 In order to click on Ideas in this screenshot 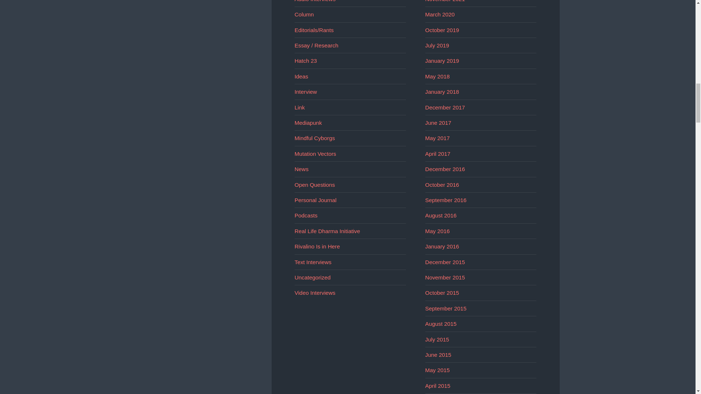, I will do `click(301, 76)`.